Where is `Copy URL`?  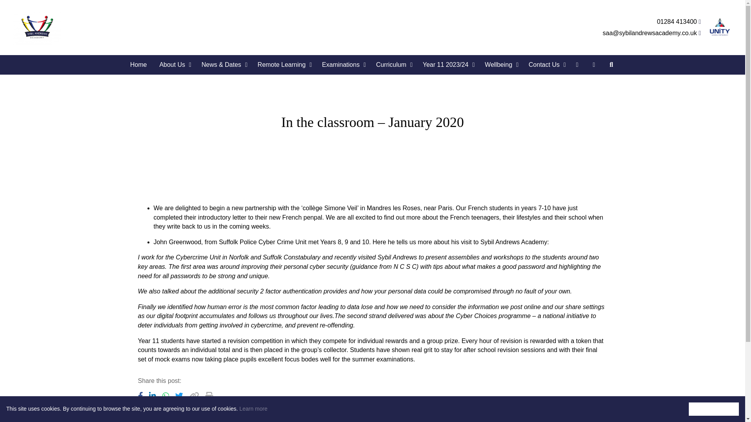
Copy URL is located at coordinates (194, 395).